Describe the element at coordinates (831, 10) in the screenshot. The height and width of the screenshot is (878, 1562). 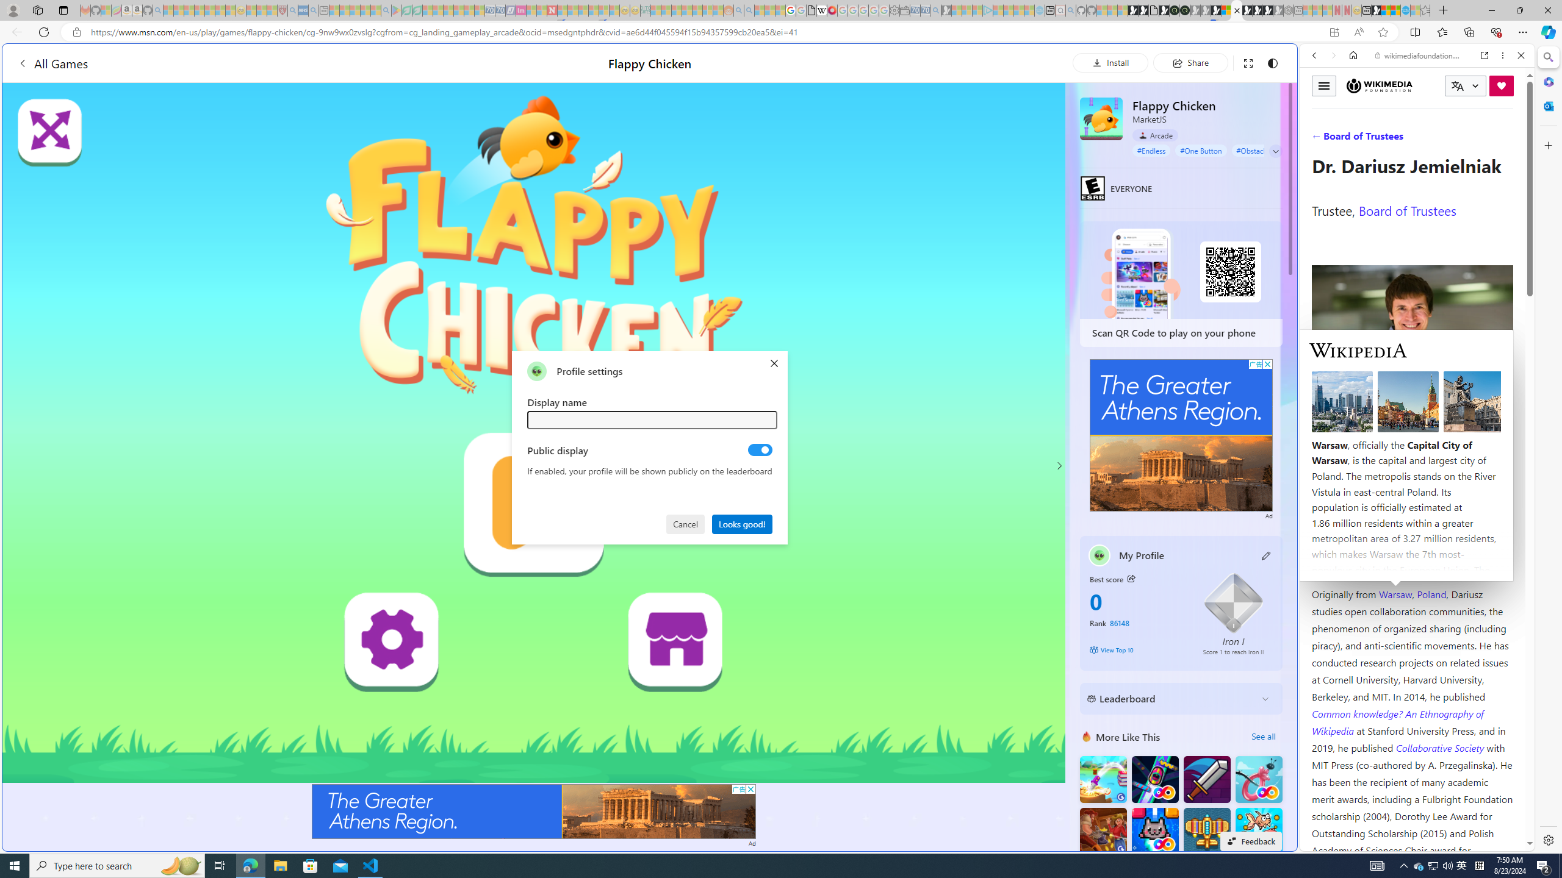
I see `MediaWiki` at that location.